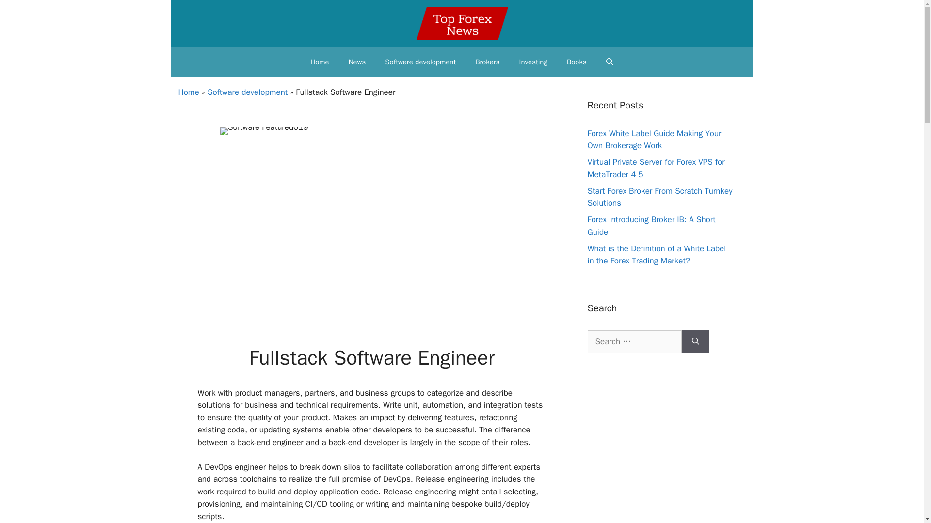 This screenshot has height=523, width=931. What do you see at coordinates (655, 139) in the screenshot?
I see `Forex White Label Guide Making Your Own Brokerage Work` at bounding box center [655, 139].